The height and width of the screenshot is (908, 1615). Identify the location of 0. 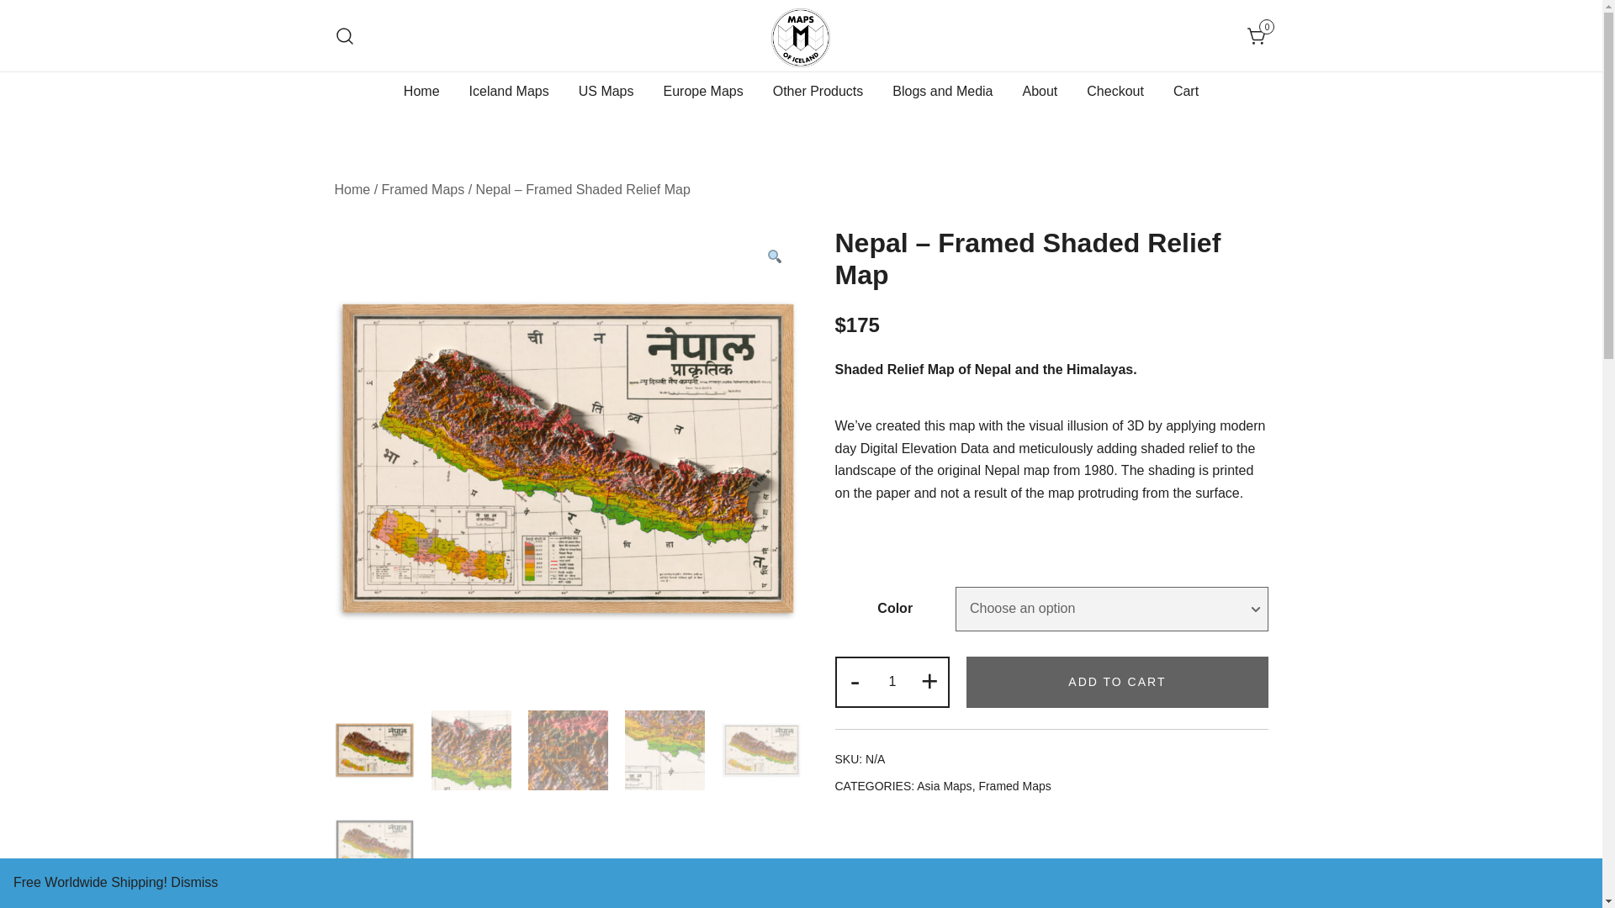
(1257, 35).